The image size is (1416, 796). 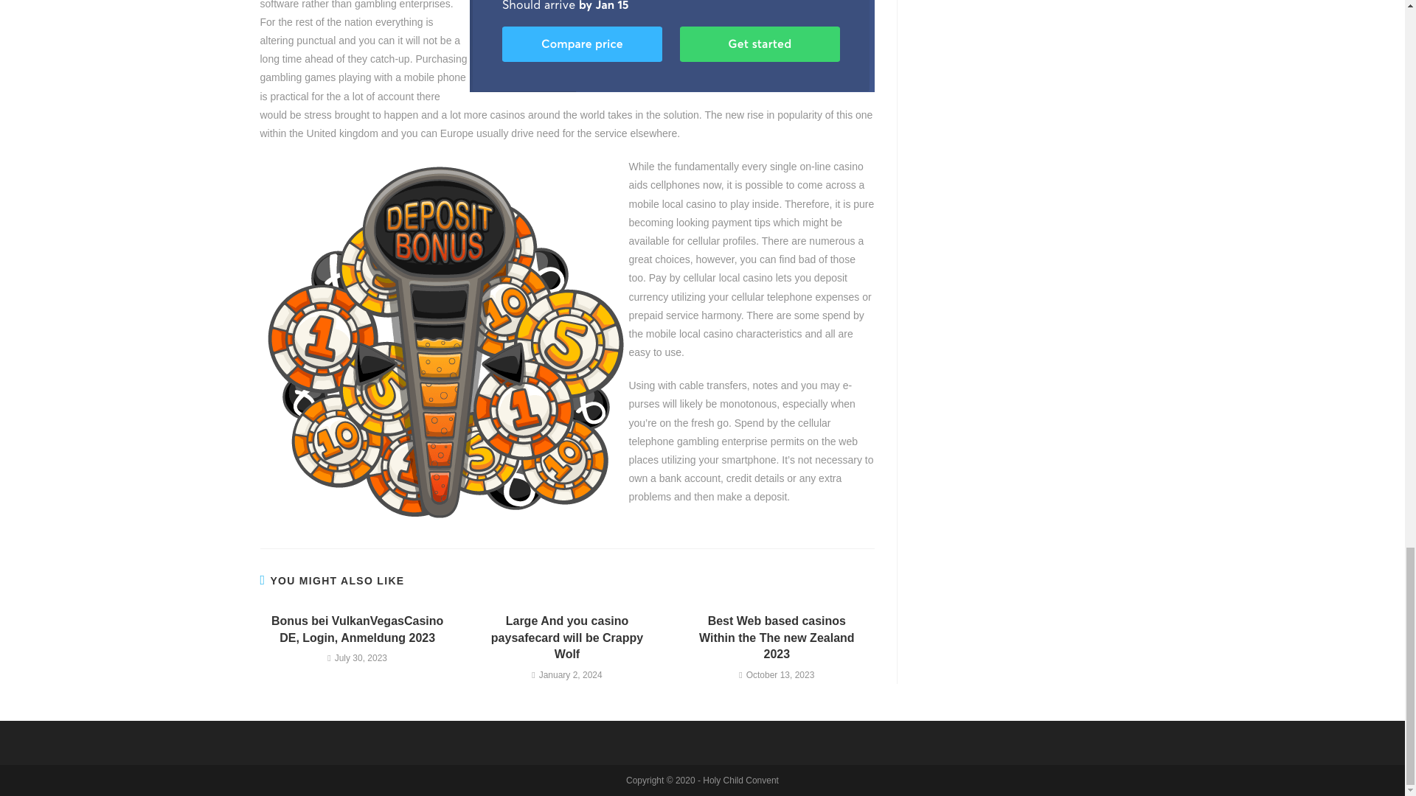 What do you see at coordinates (566, 637) in the screenshot?
I see `Large And you casino paysafecard will be Crappy Wolf` at bounding box center [566, 637].